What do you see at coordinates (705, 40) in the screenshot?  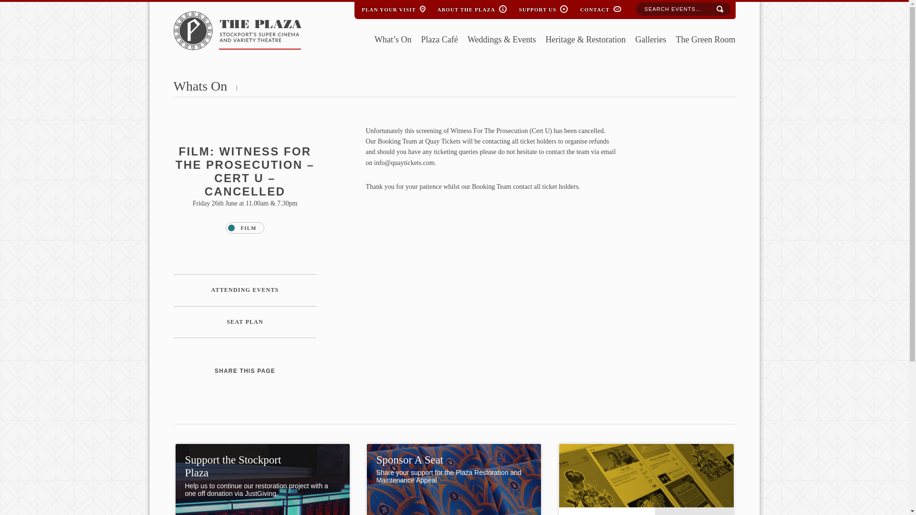 I see `The Green Room` at bounding box center [705, 40].